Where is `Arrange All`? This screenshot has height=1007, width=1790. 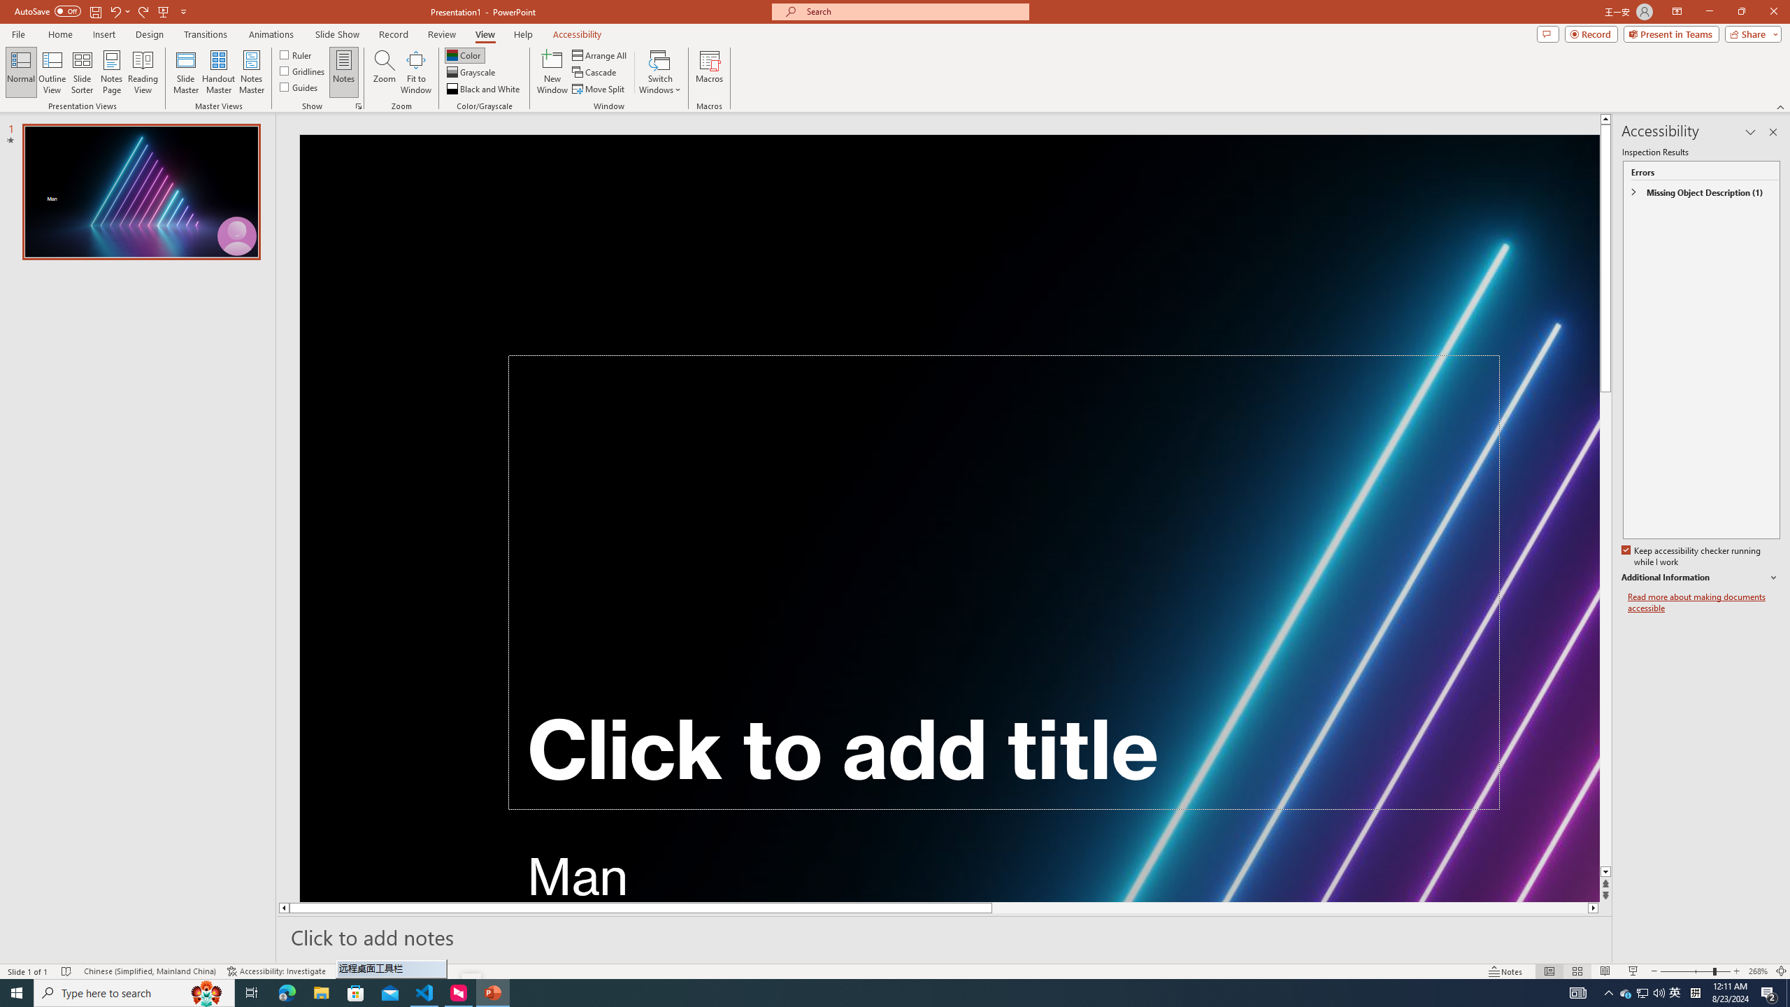 Arrange All is located at coordinates (600, 55).